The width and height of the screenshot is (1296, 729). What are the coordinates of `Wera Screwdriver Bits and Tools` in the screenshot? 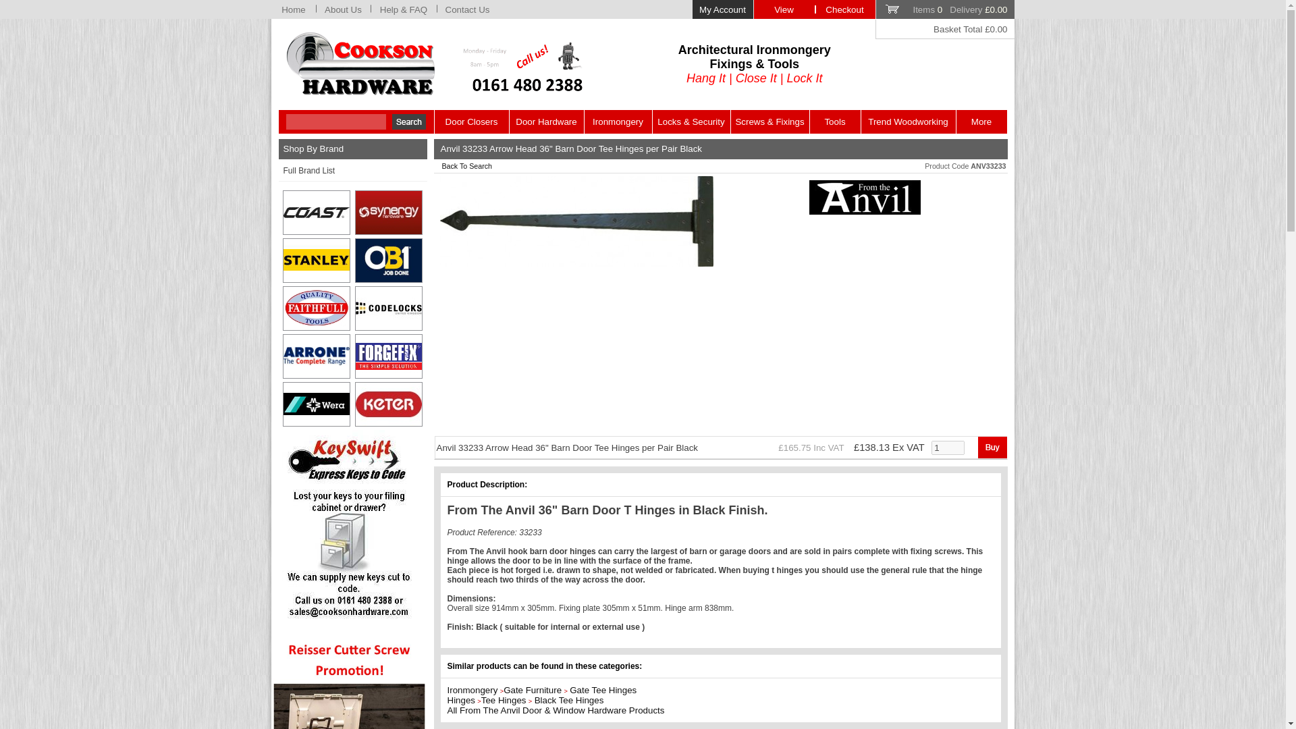 It's located at (317, 404).